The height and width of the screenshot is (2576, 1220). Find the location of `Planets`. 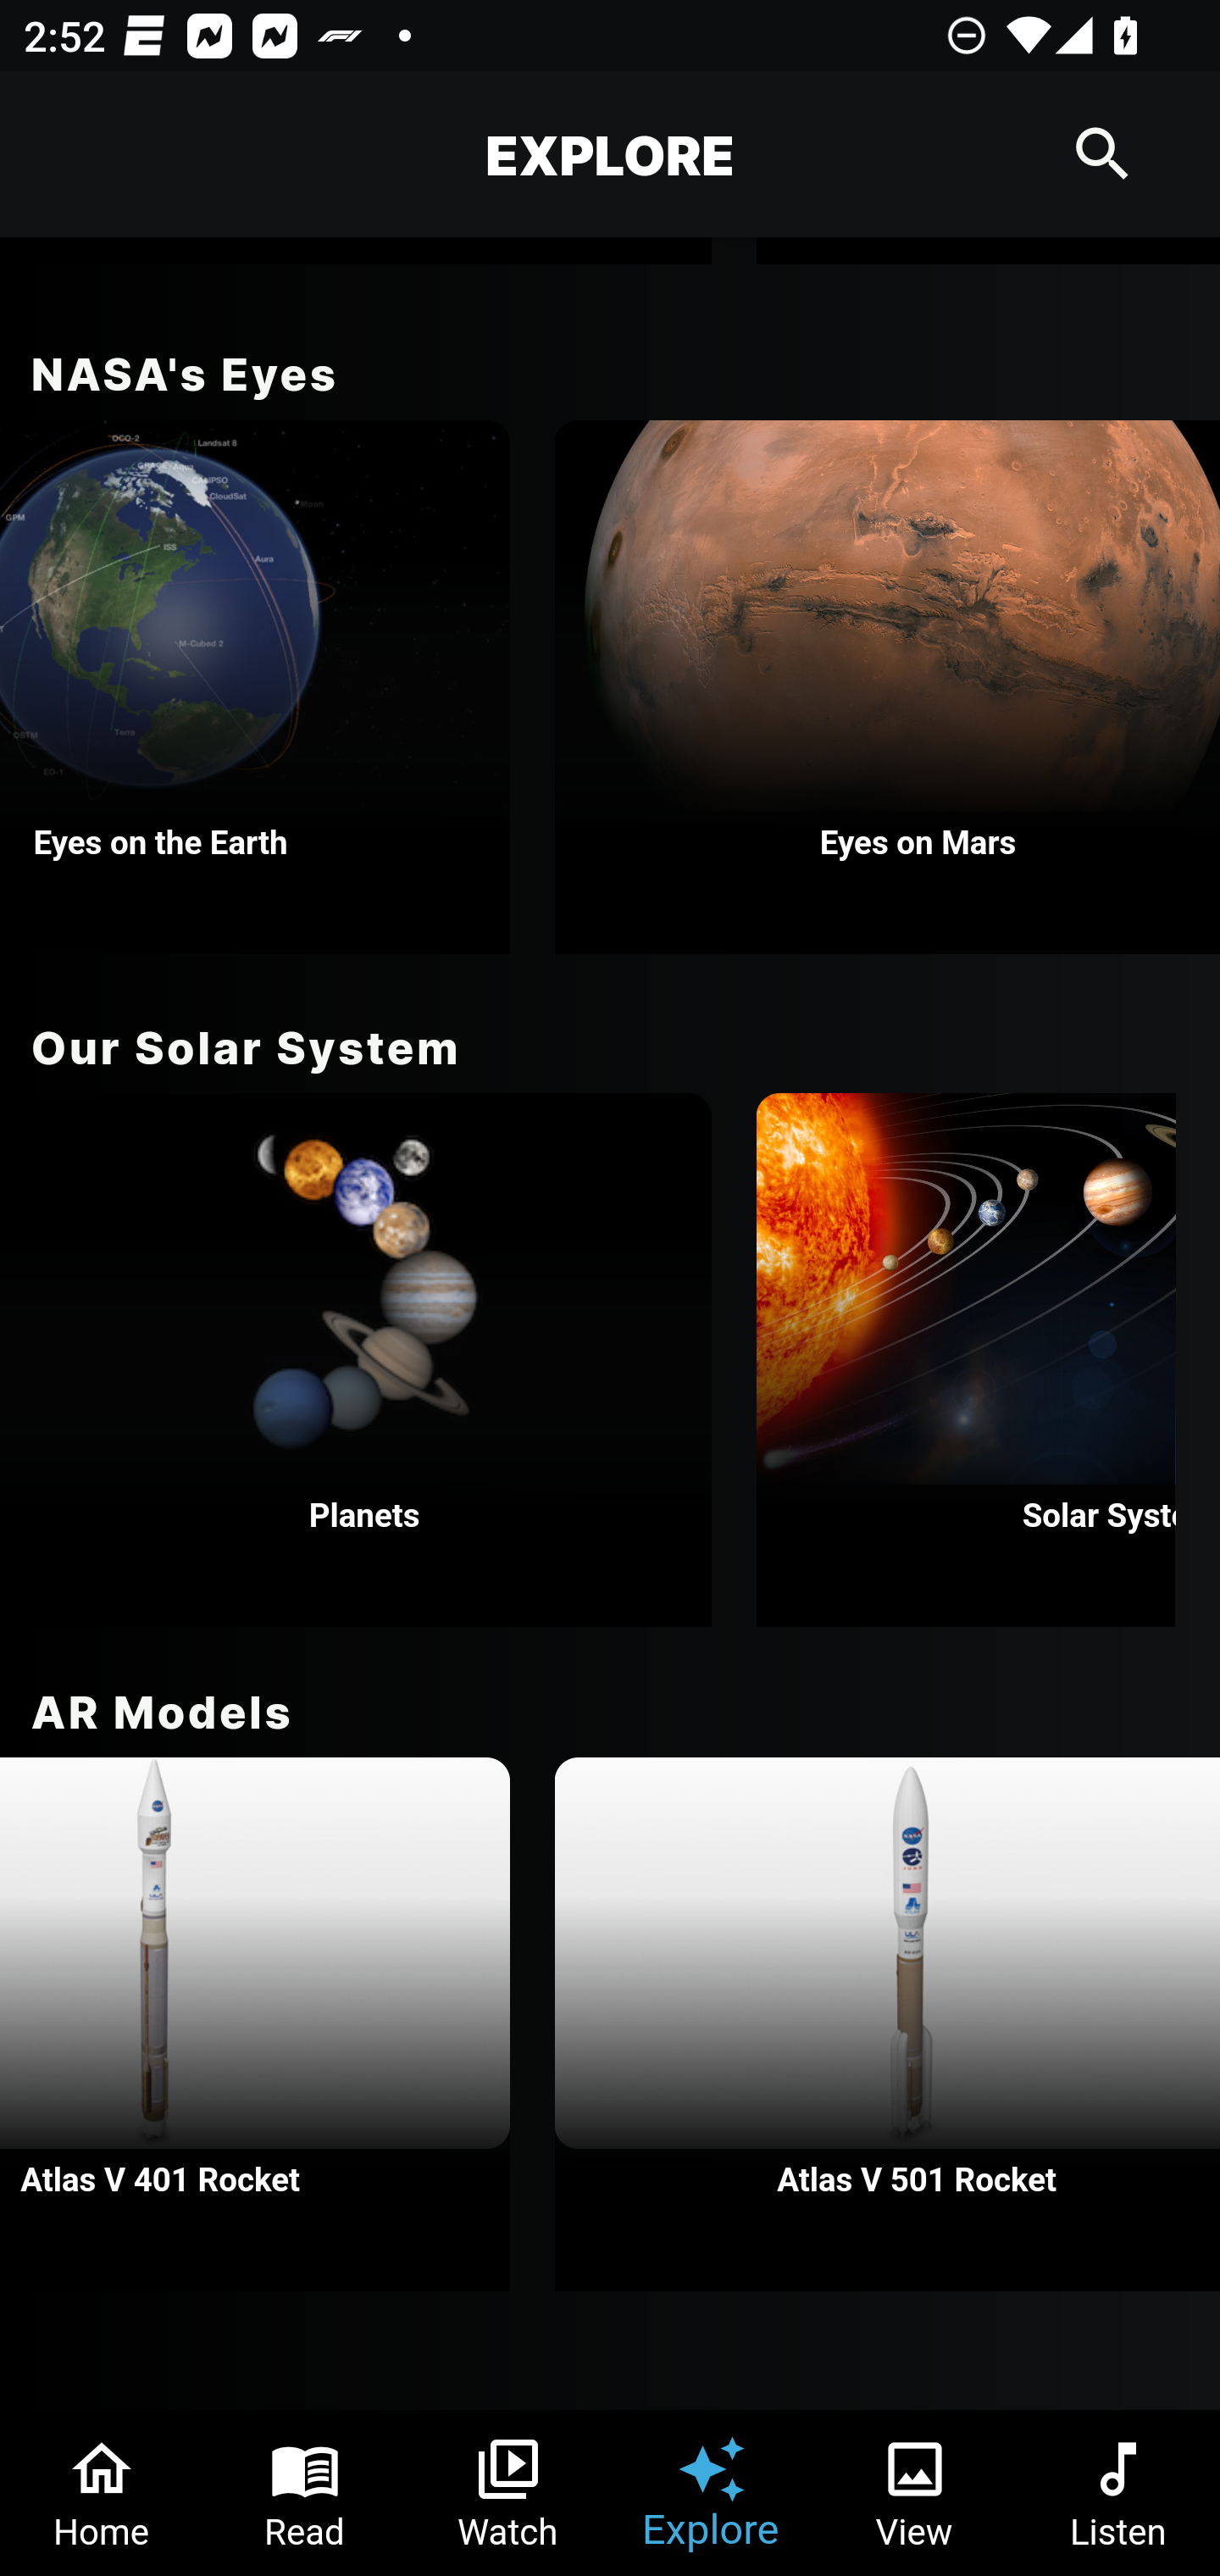

Planets is located at coordinates (356, 1359).